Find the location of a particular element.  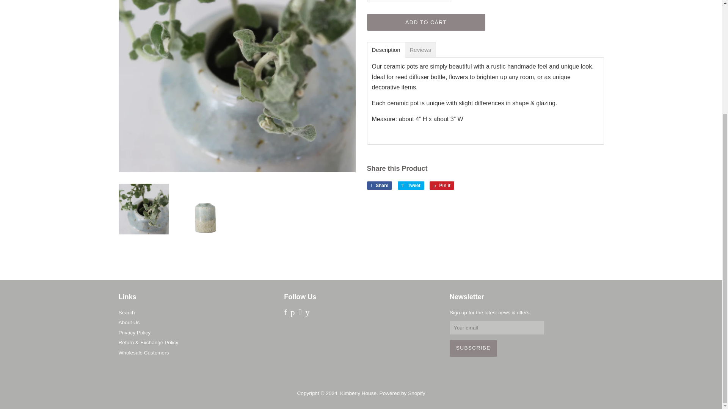

Subscribe is located at coordinates (473, 348).